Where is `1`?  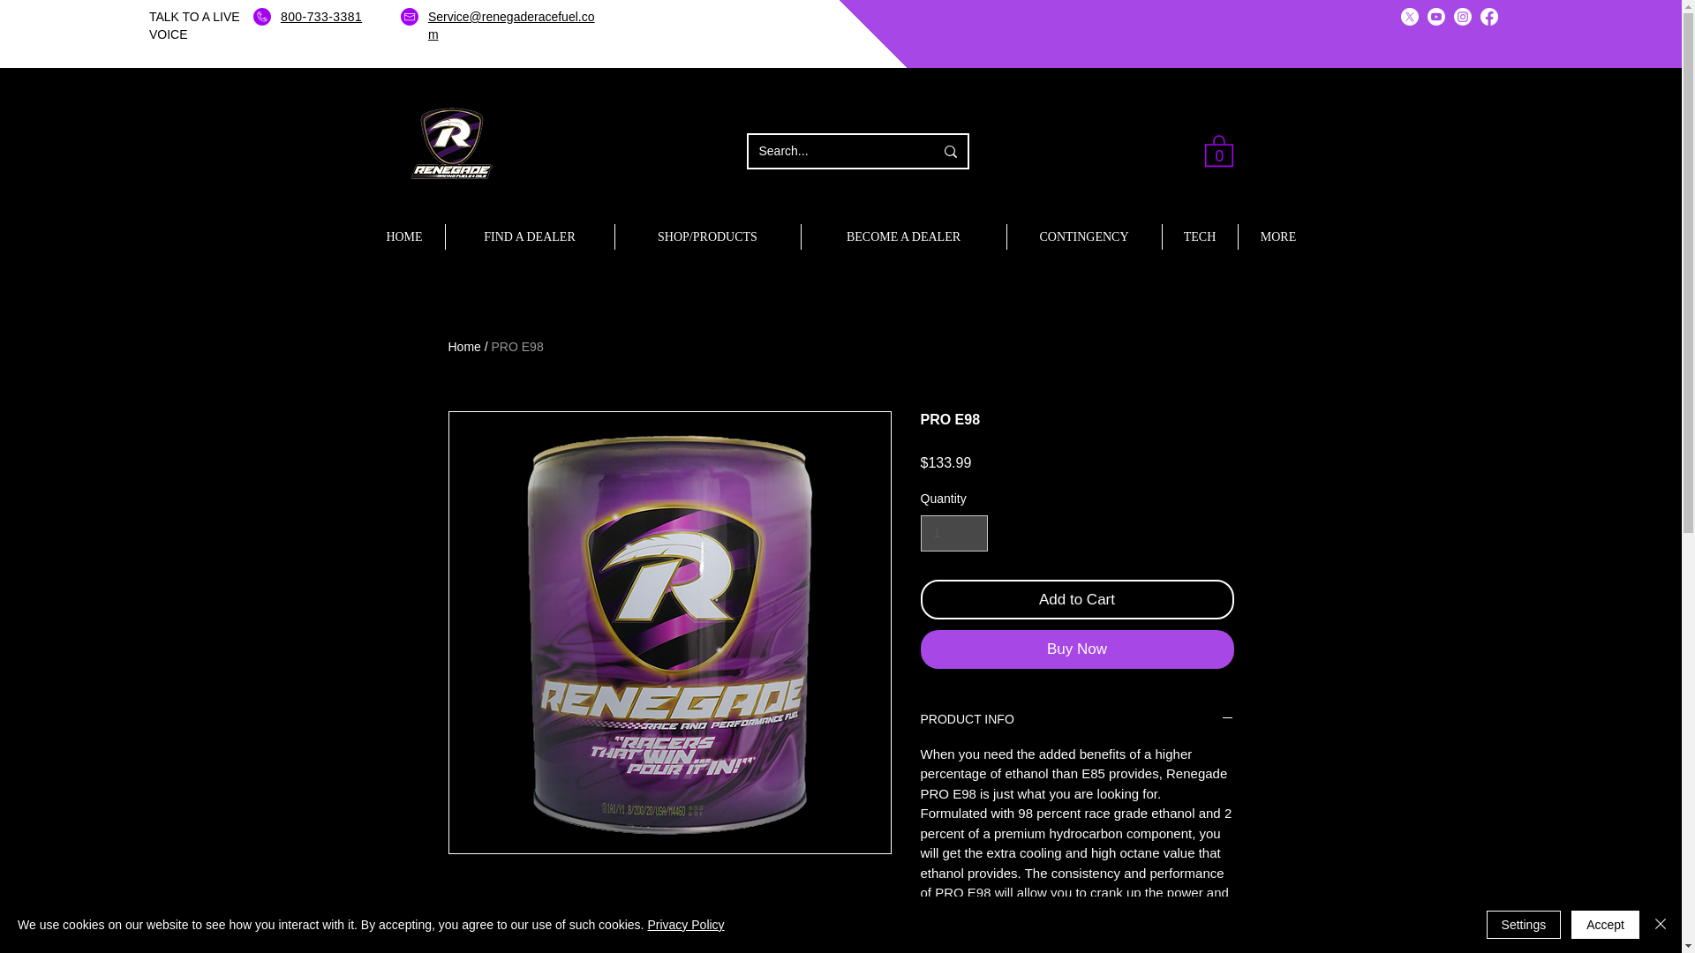 1 is located at coordinates (953, 533).